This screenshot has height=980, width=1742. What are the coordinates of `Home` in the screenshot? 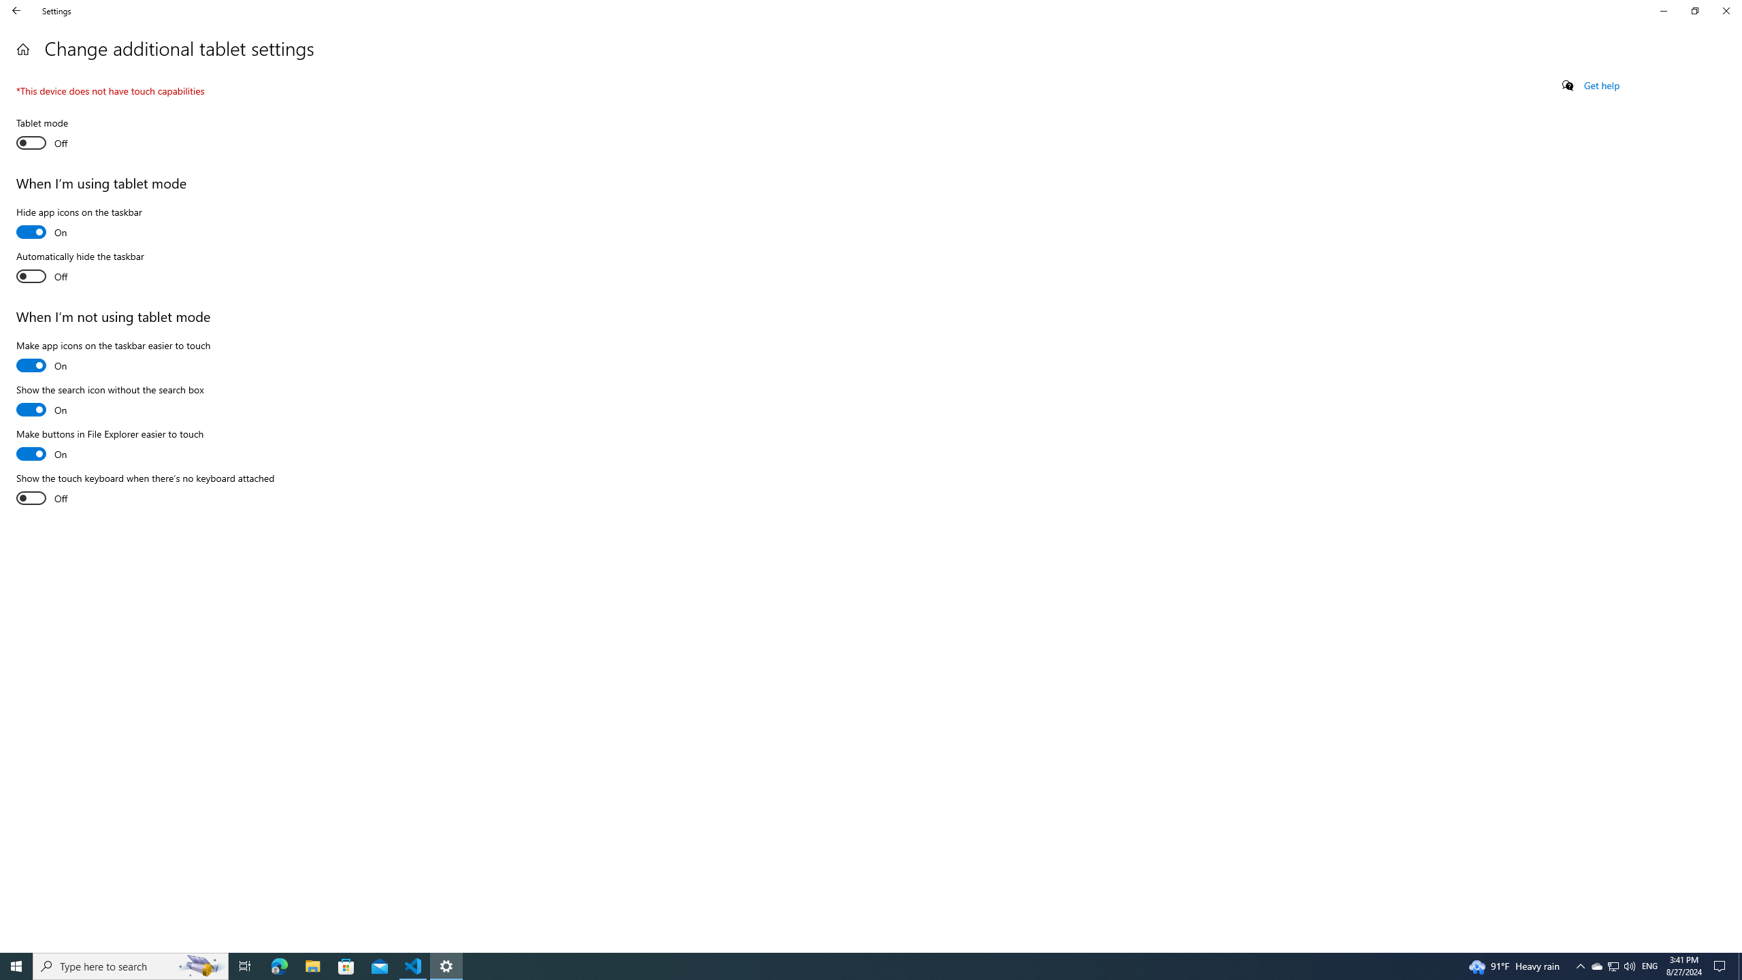 It's located at (23, 49).